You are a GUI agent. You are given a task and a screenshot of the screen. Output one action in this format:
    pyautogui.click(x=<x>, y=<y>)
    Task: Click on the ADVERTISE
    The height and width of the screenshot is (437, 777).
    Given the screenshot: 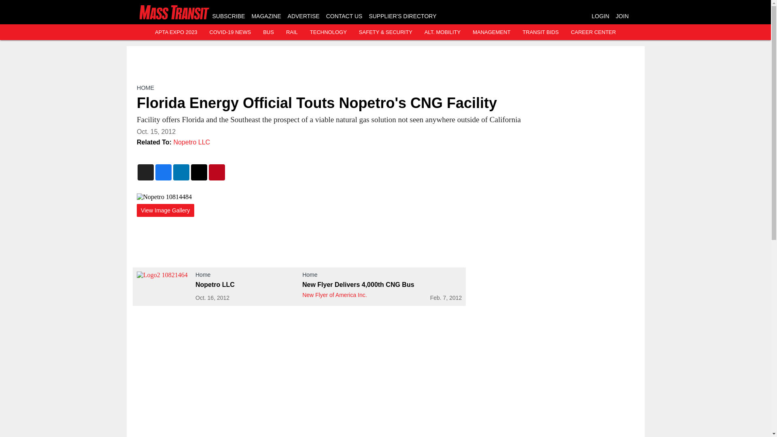 What is the action you would take?
    pyautogui.click(x=304, y=16)
    